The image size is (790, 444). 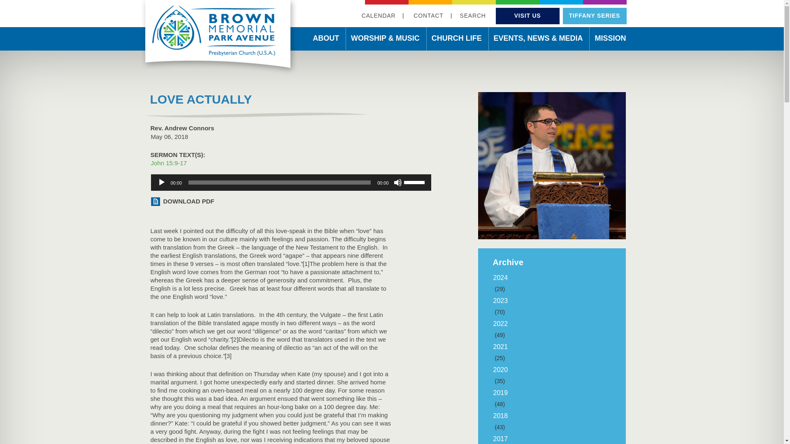 I want to click on VISIT US, so click(x=527, y=16).